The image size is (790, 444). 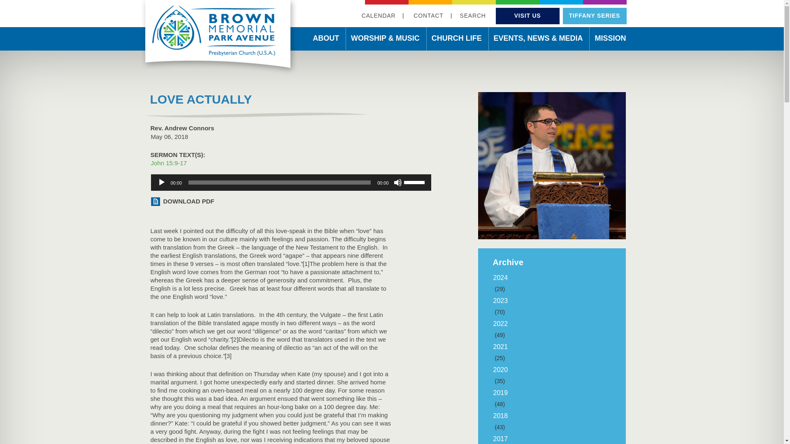 I want to click on VISIT US, so click(x=527, y=16).